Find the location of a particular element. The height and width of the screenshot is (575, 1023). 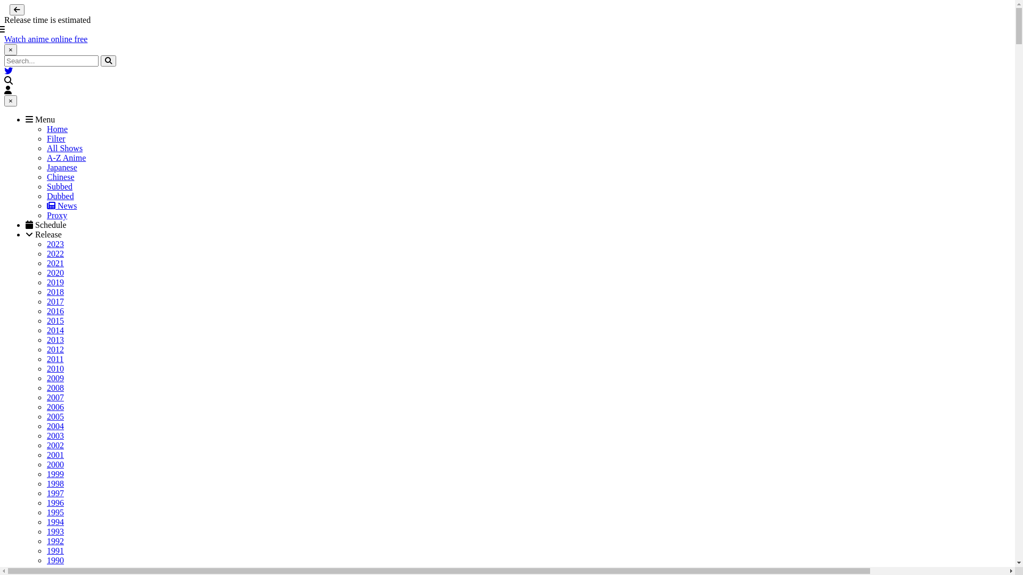

Subbed is located at coordinates (60, 186).